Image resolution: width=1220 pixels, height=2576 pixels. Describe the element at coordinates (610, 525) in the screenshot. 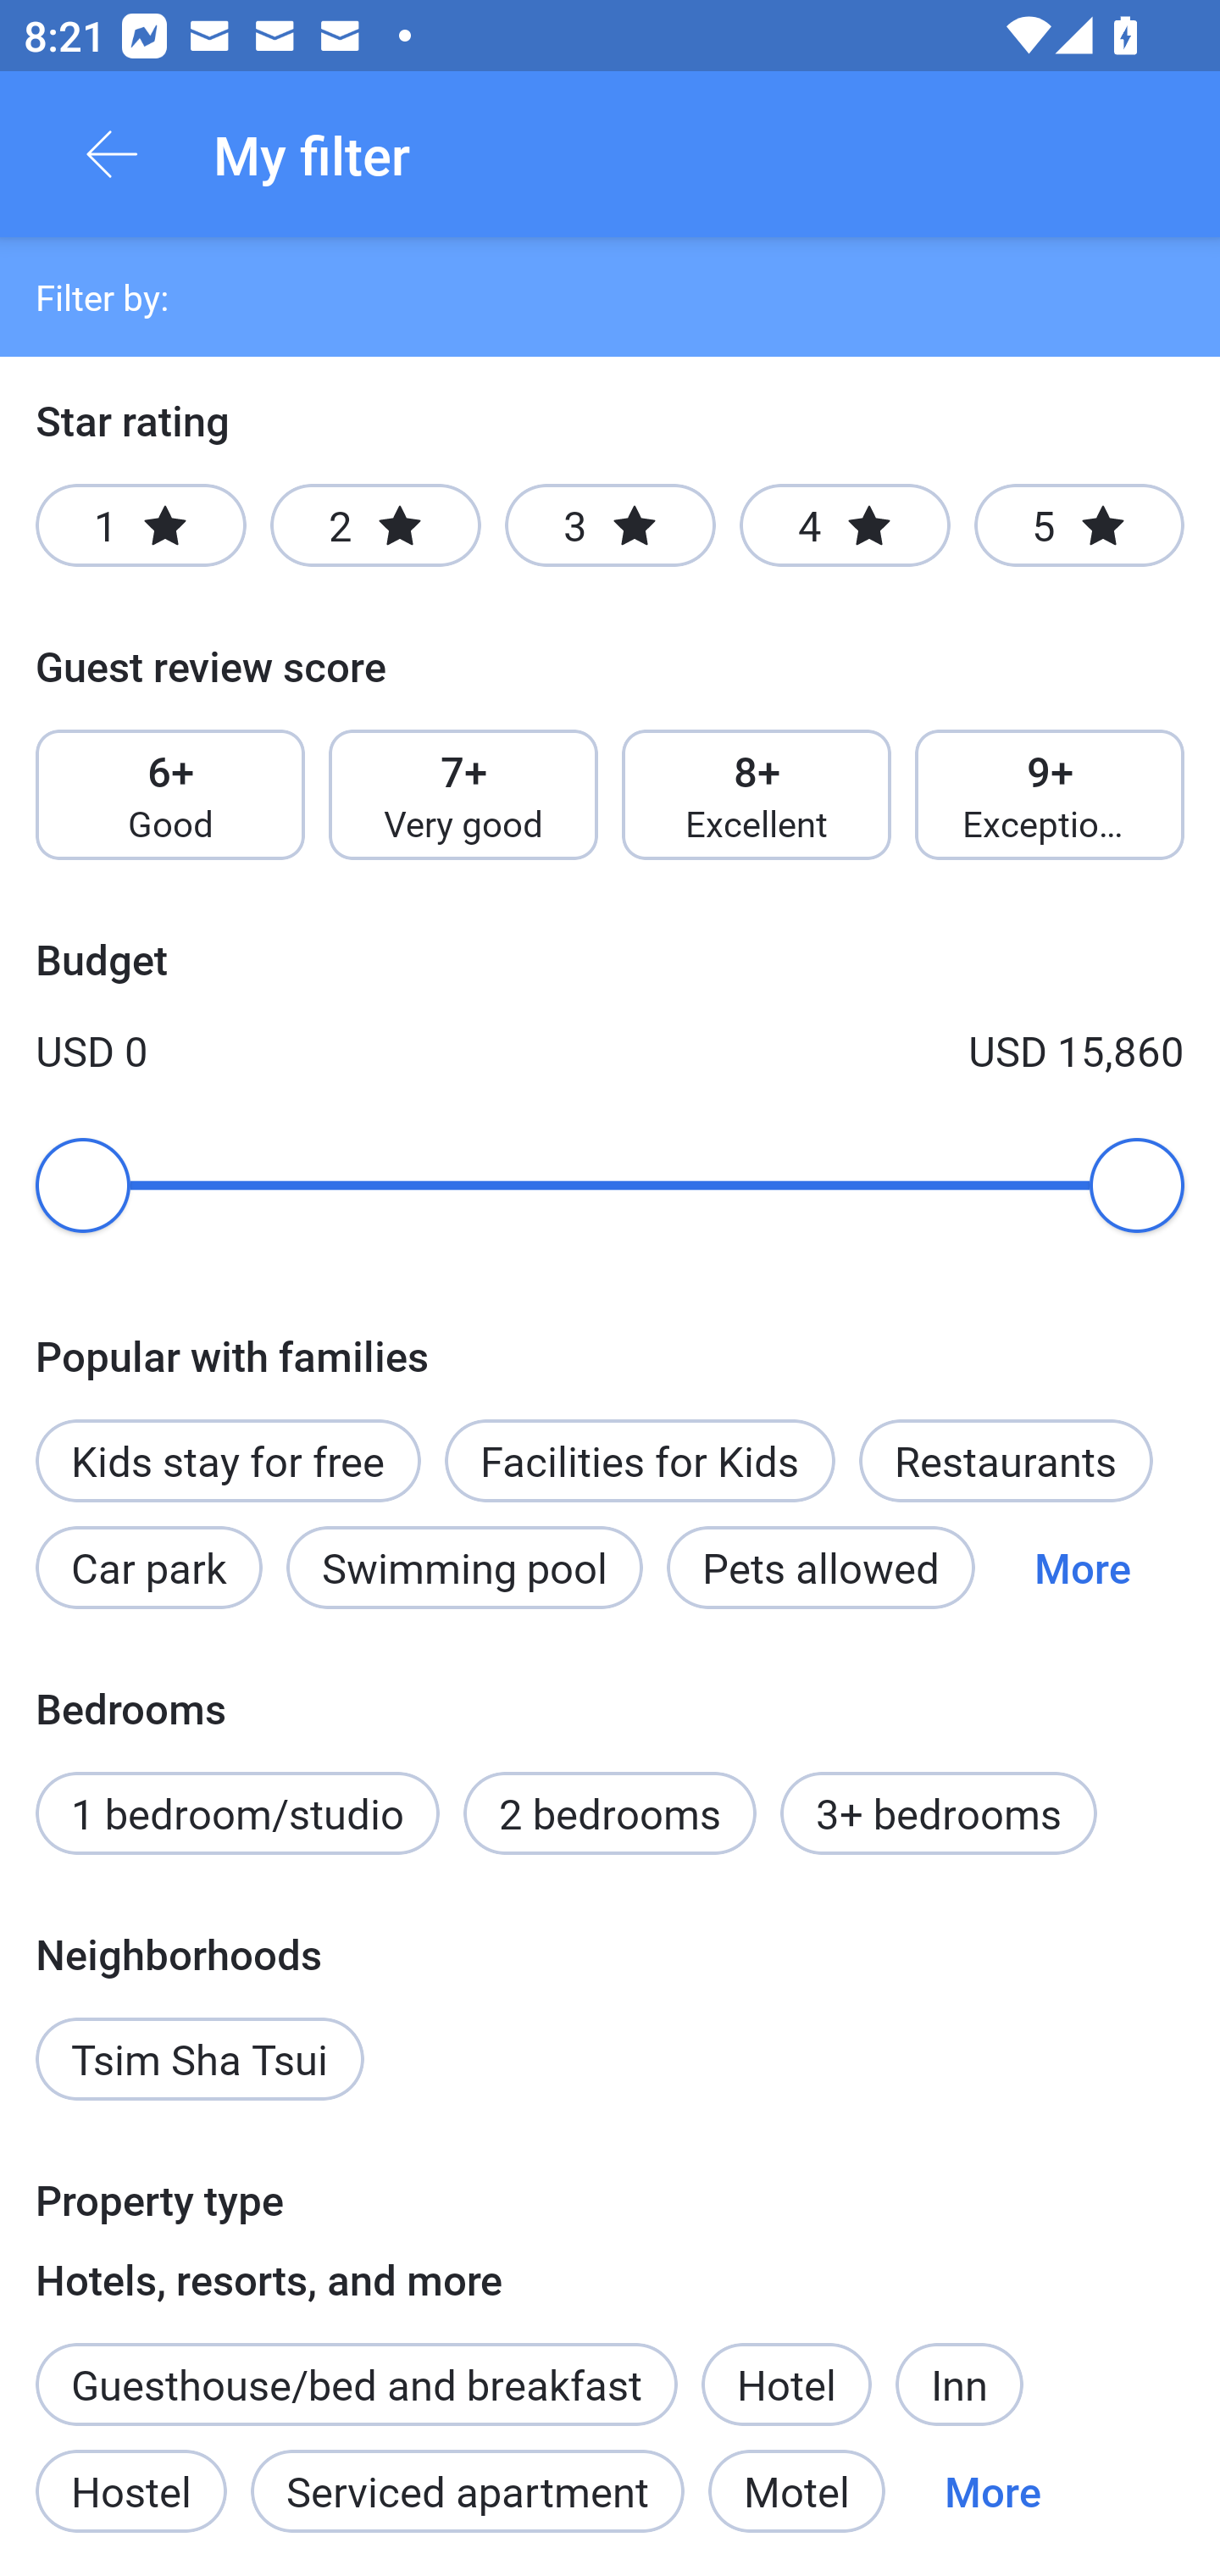

I see `3` at that location.